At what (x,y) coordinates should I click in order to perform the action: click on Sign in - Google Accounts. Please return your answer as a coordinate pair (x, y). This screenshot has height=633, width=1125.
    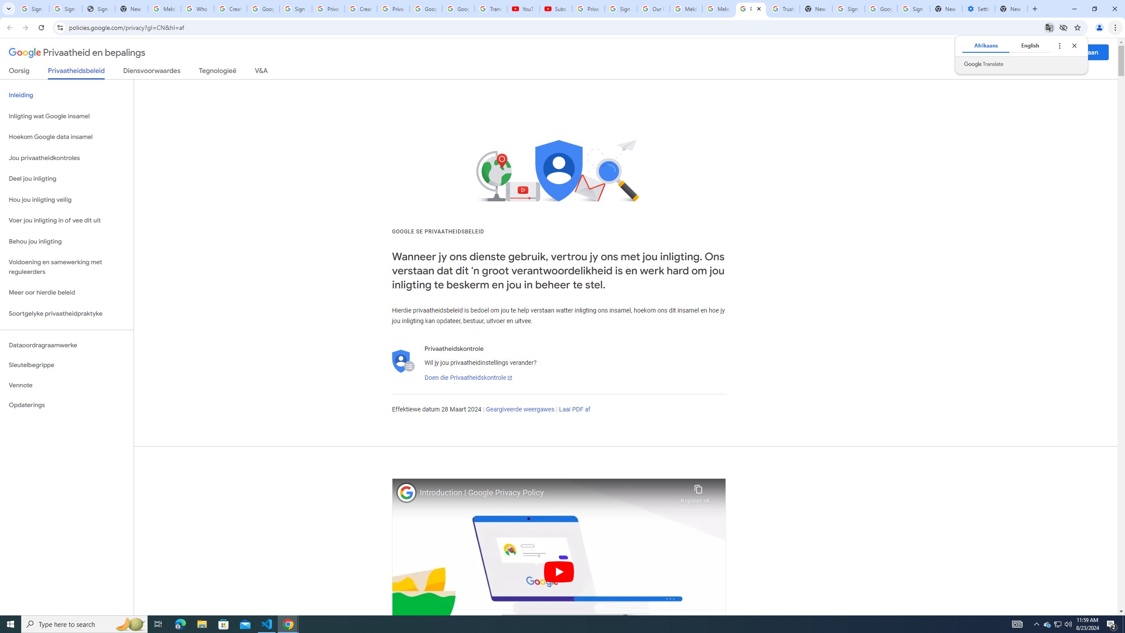
    Looking at the image, I should click on (296, 9).